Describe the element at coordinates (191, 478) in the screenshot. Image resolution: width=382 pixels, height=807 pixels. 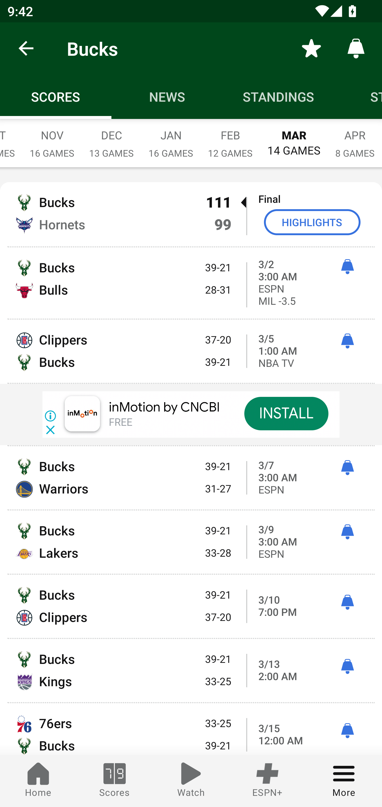
I see `Bucks 39-21 Warriors 31-27 3/7 3:00 AM ì ESPN` at that location.